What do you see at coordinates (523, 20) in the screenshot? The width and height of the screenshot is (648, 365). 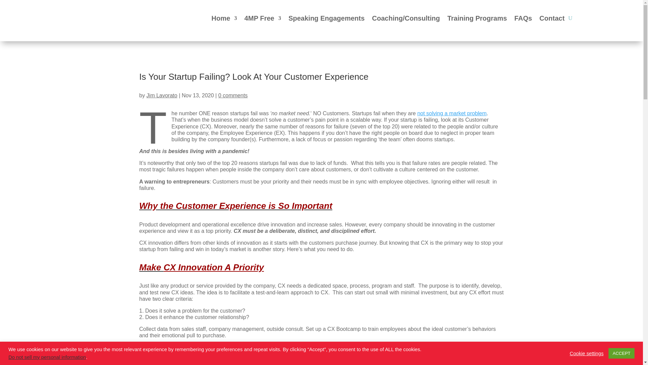 I see `FAQs` at bounding box center [523, 20].